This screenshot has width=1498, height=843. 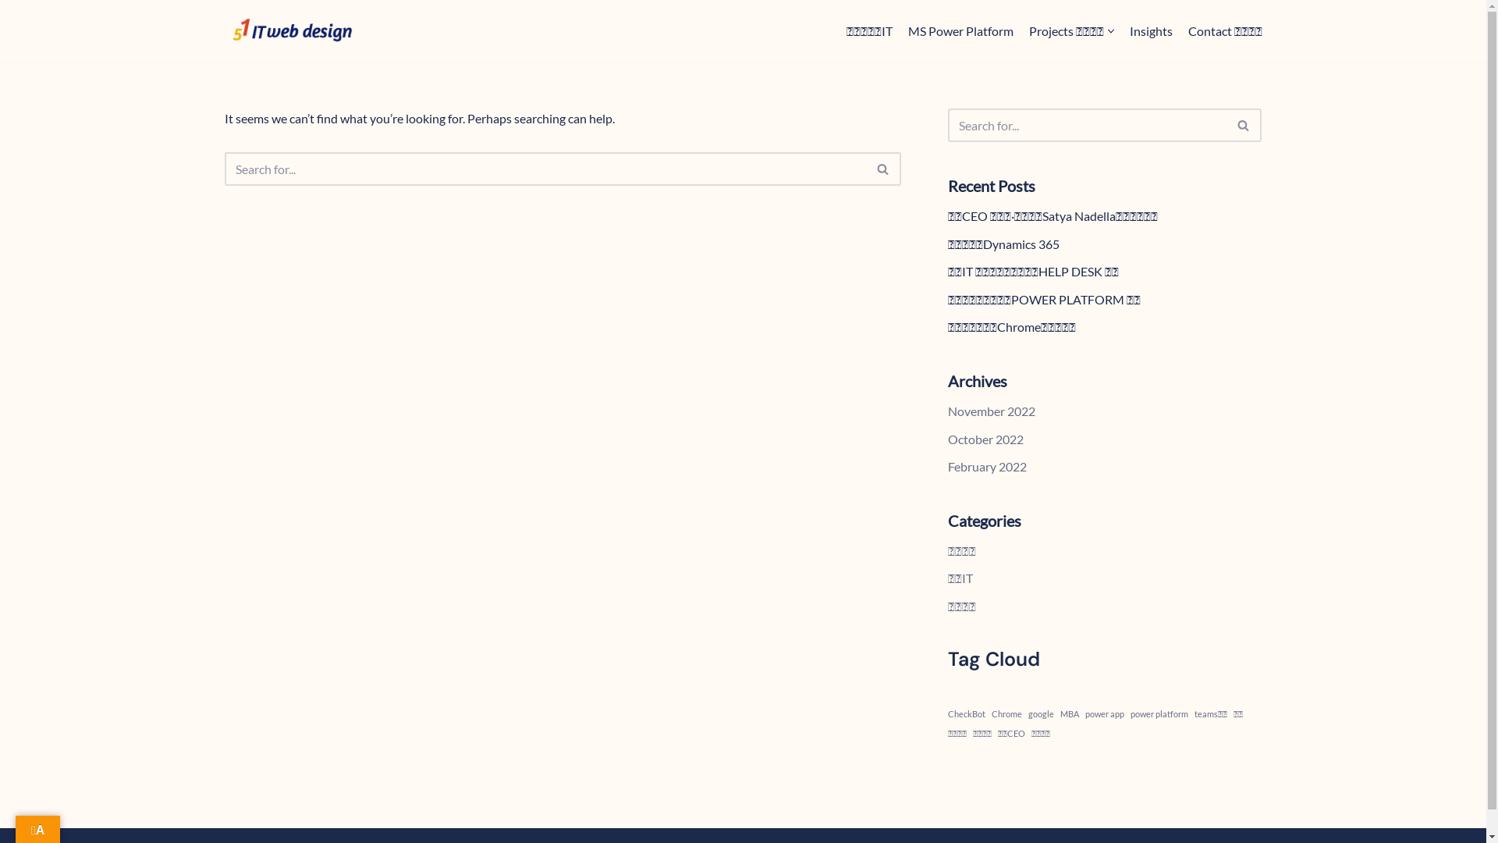 I want to click on Insights, so click(x=1152, y=31).